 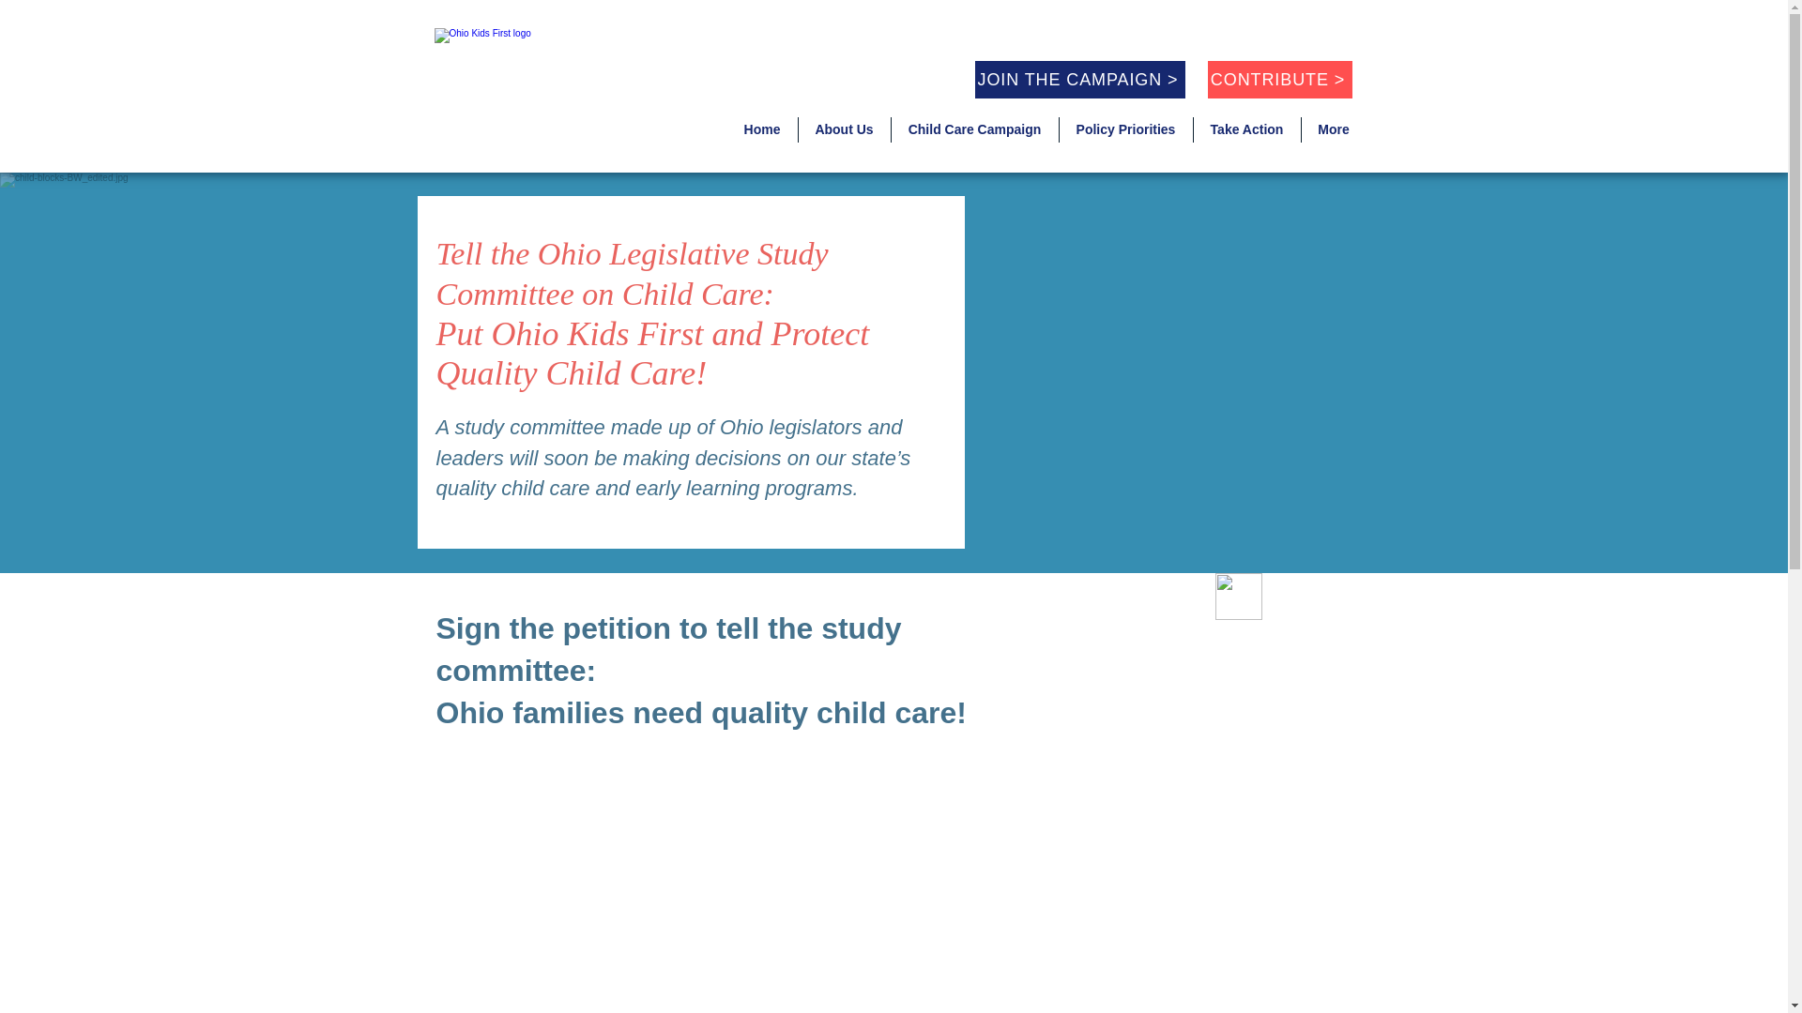 What do you see at coordinates (975, 129) in the screenshot?
I see `Child Care Campaign` at bounding box center [975, 129].